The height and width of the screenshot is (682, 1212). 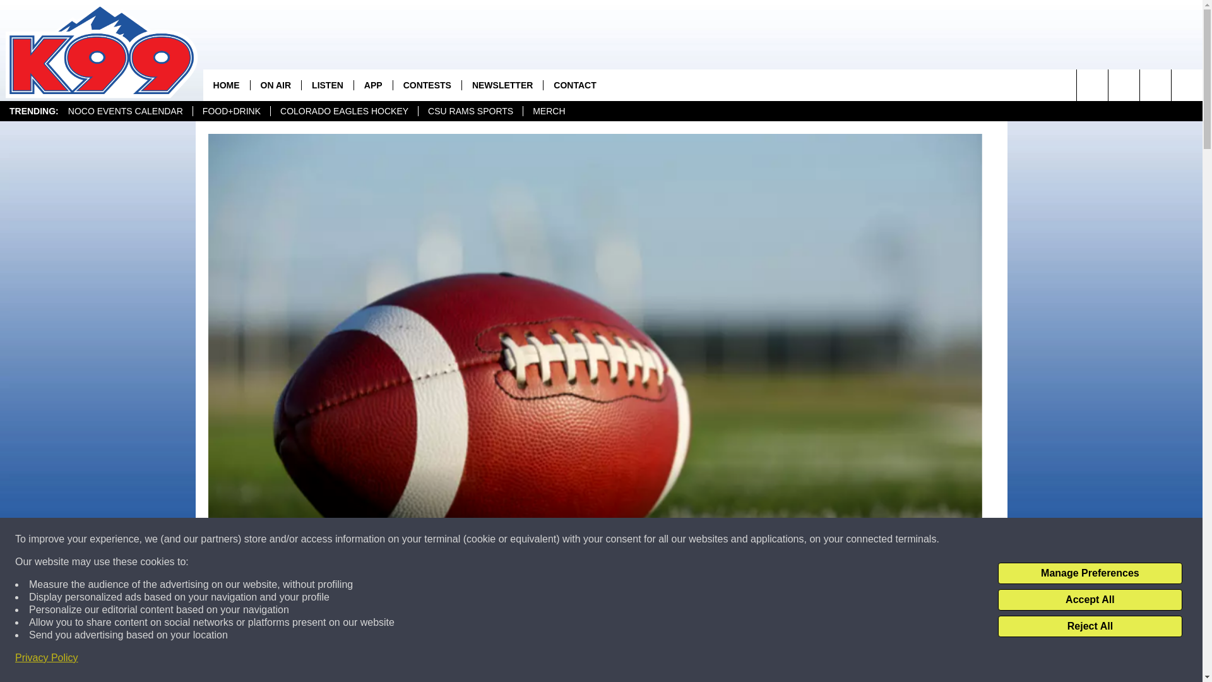 I want to click on MERCH, so click(x=548, y=111).